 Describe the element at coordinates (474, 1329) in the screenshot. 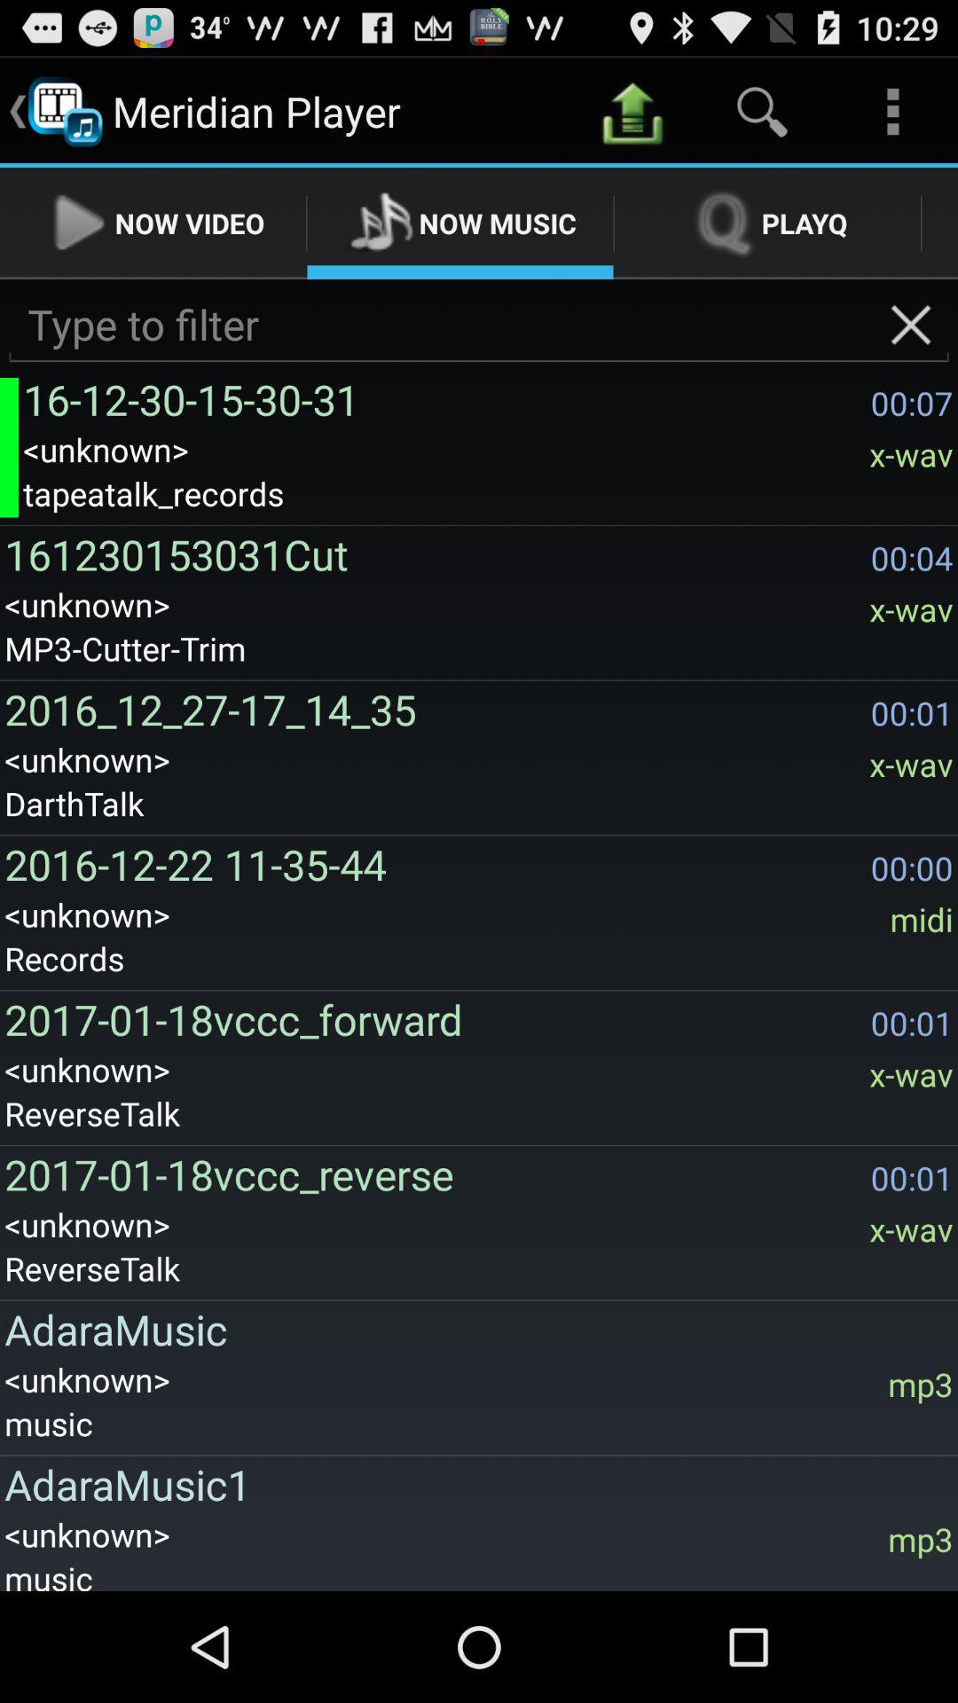

I see `select adaramusic app` at that location.